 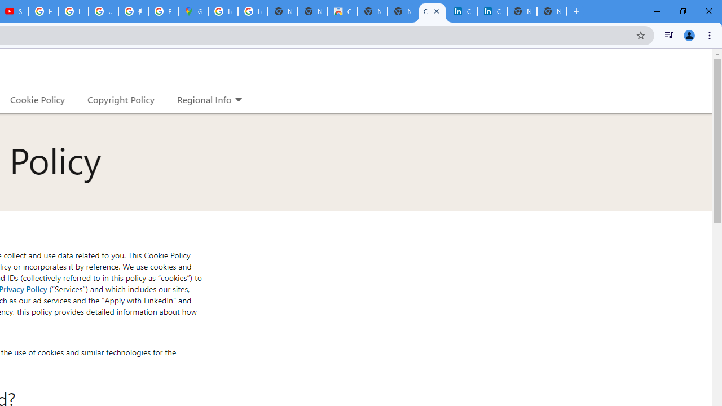 What do you see at coordinates (37, 99) in the screenshot?
I see `Cookie Policy` at bounding box center [37, 99].